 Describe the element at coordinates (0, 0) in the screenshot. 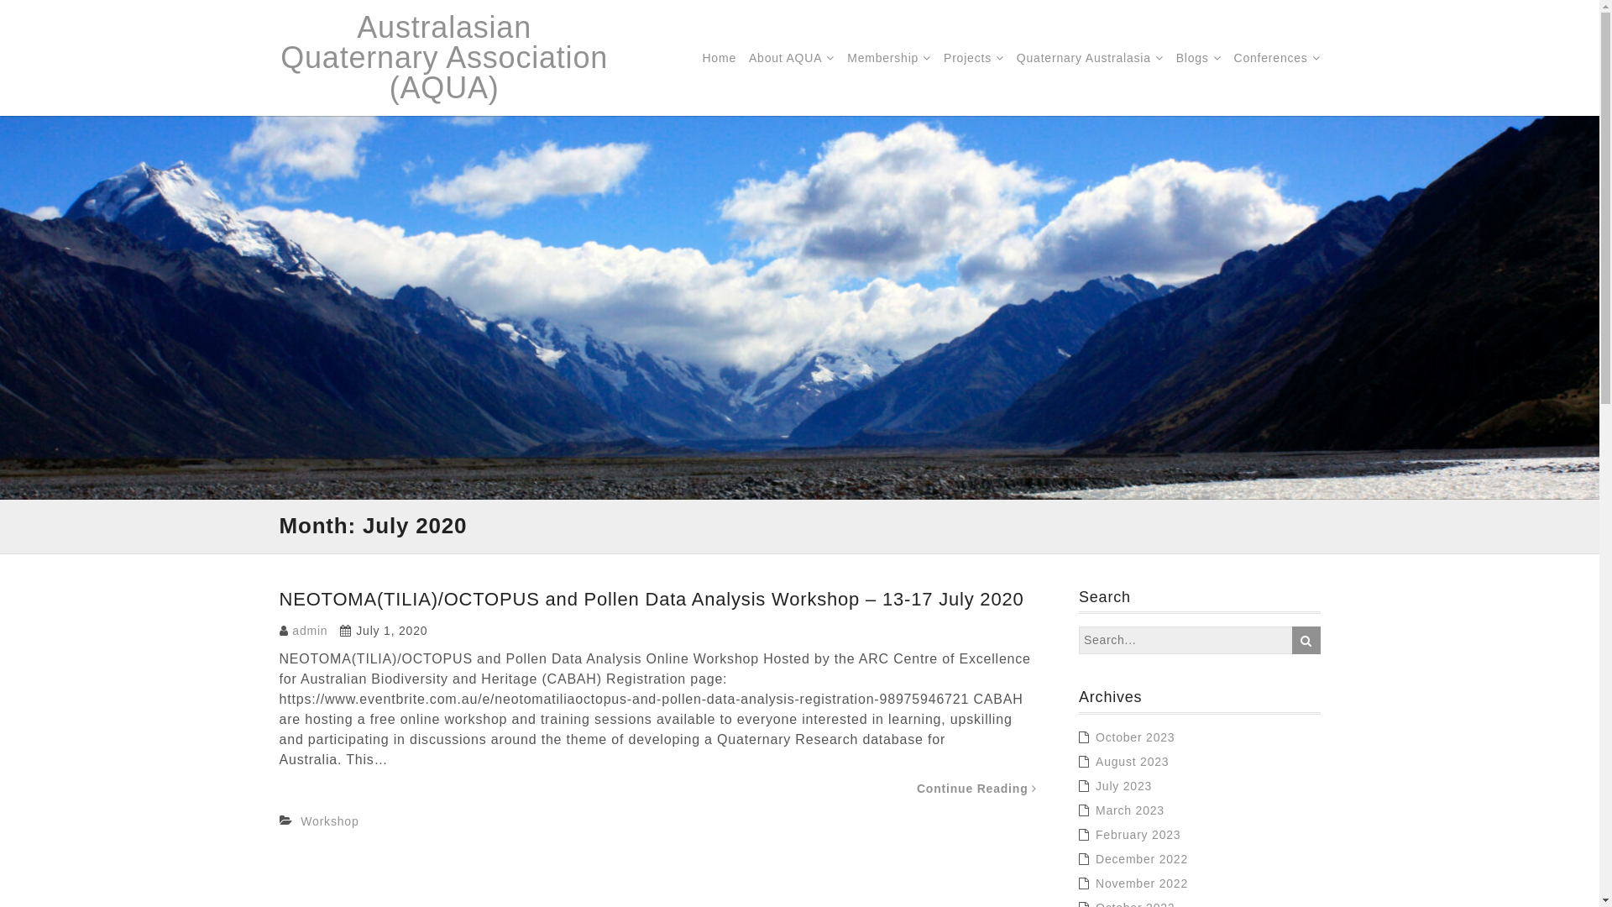

I see `Skip to content` at that location.